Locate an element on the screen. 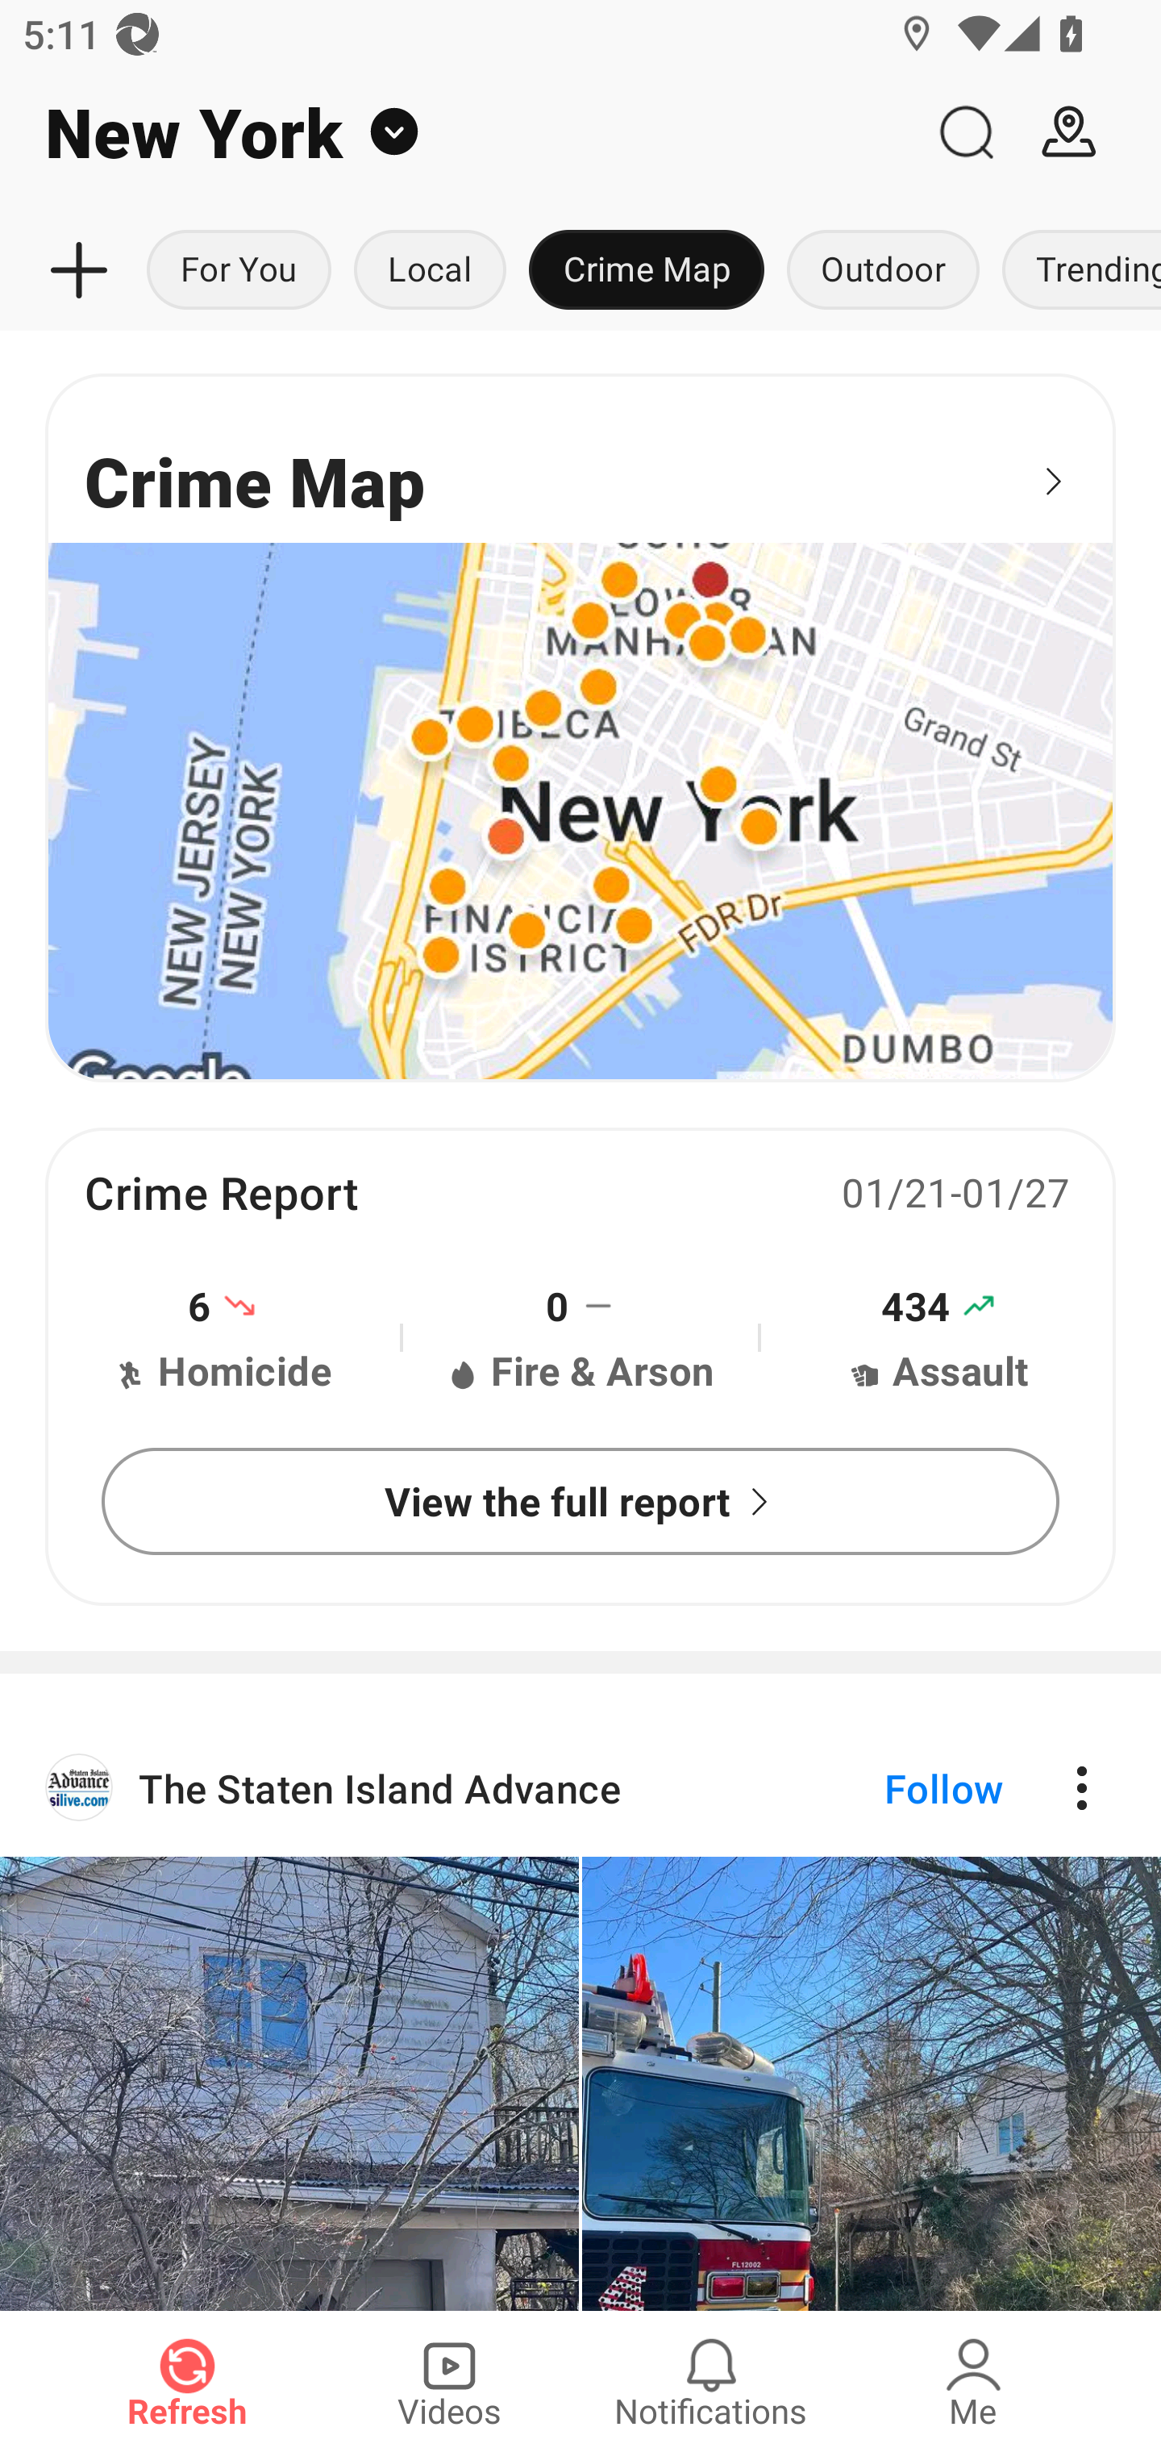 This screenshot has width=1161, height=2452. Trending is located at coordinates (1076, 271).